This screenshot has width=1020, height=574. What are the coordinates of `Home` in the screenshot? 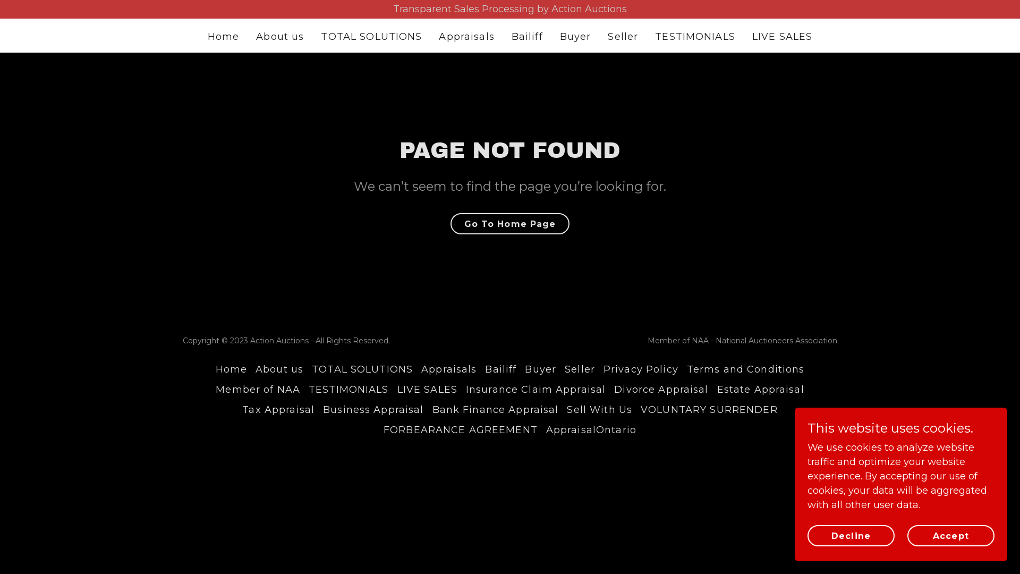 It's located at (224, 37).